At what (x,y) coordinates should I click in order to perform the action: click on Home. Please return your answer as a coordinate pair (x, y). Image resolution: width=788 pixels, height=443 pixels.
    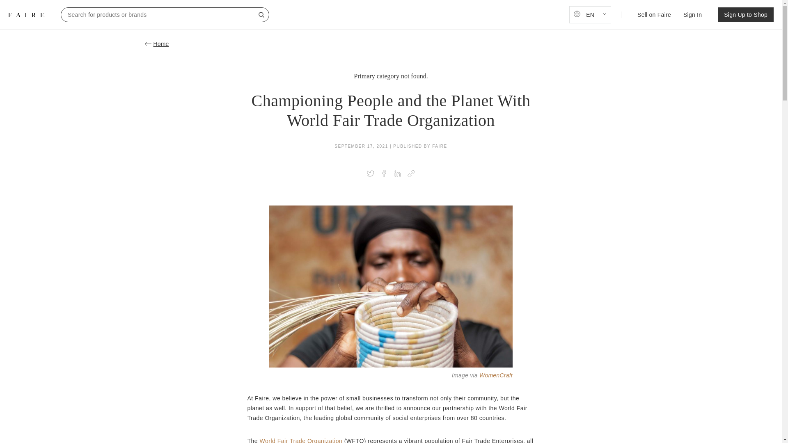
    Looking at the image, I should click on (390, 43).